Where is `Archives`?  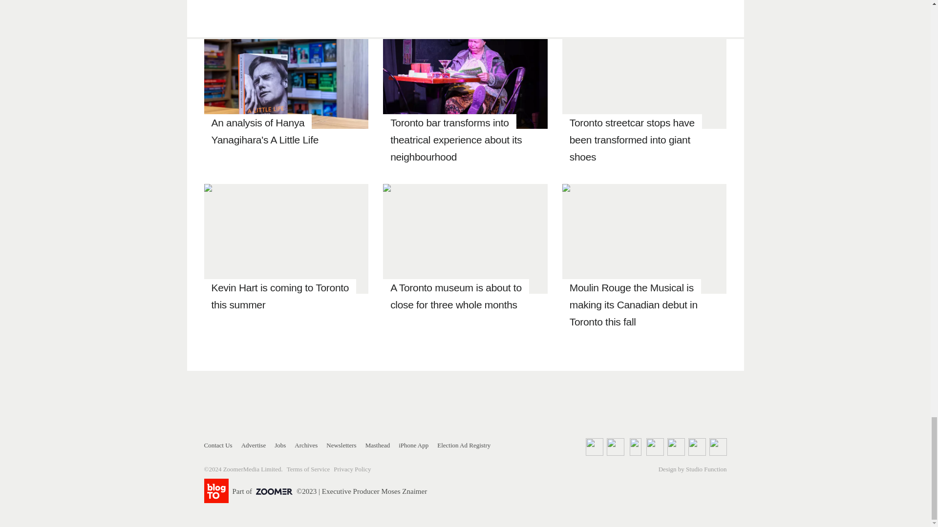
Archives is located at coordinates (306, 445).